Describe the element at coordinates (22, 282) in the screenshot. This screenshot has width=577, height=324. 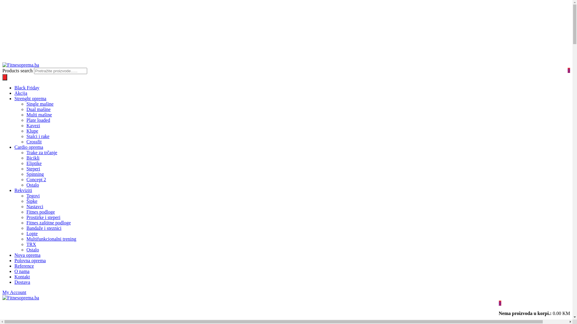
I see `Dostava` at that location.